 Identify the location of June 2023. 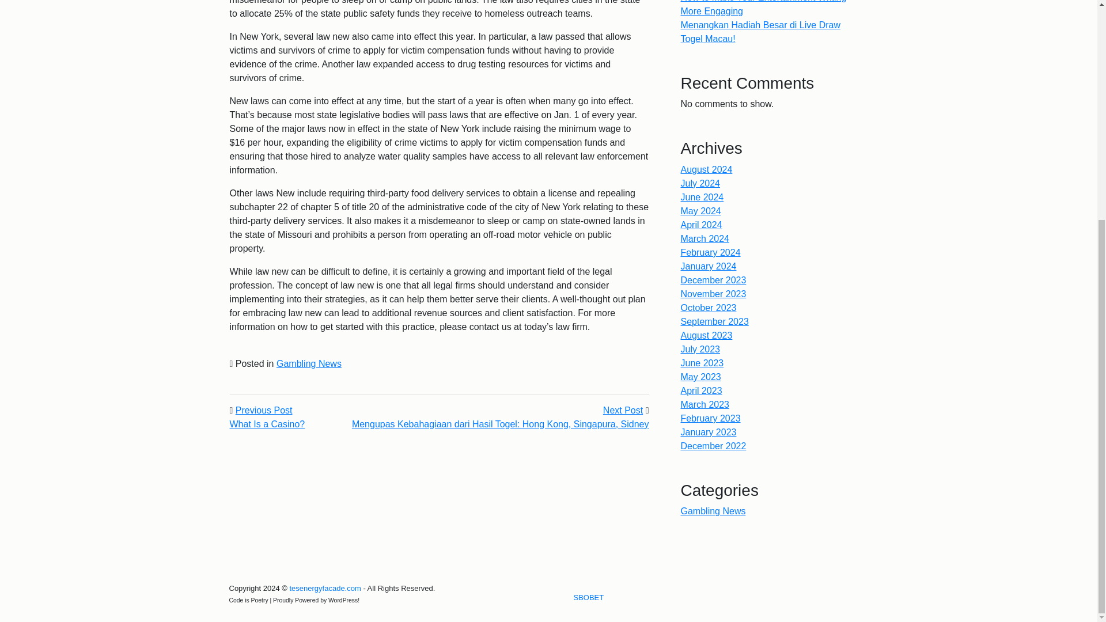
(324, 589).